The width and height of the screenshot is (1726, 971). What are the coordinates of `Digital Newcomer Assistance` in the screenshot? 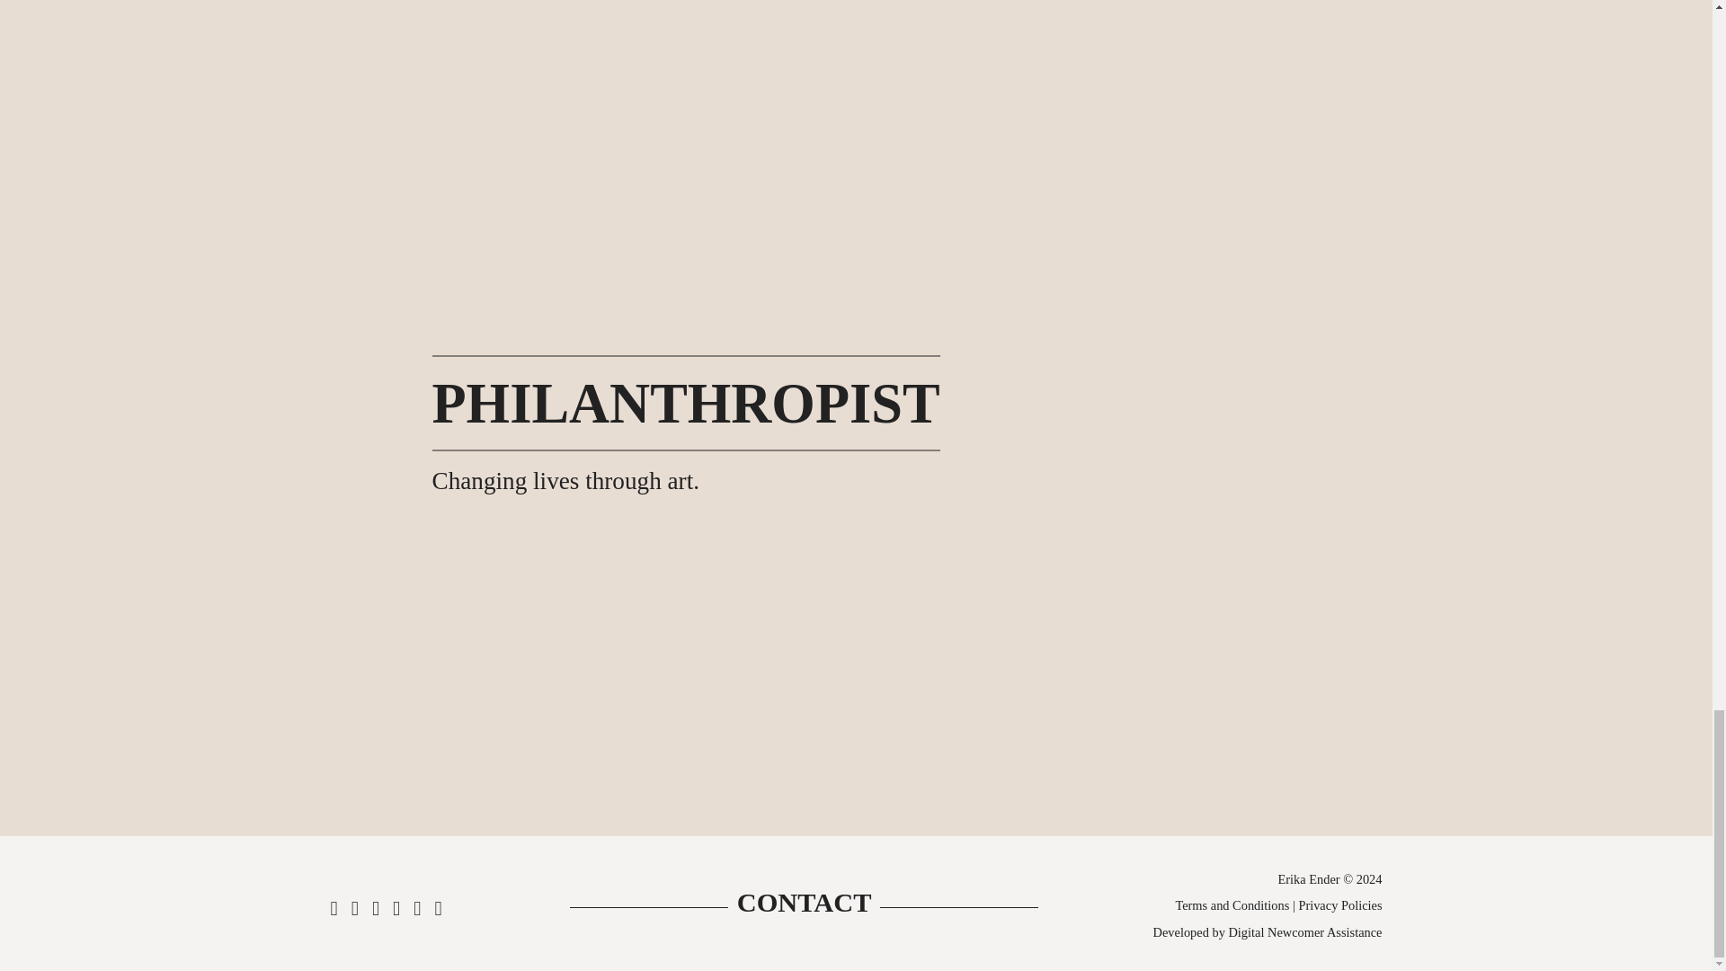 It's located at (1304, 948).